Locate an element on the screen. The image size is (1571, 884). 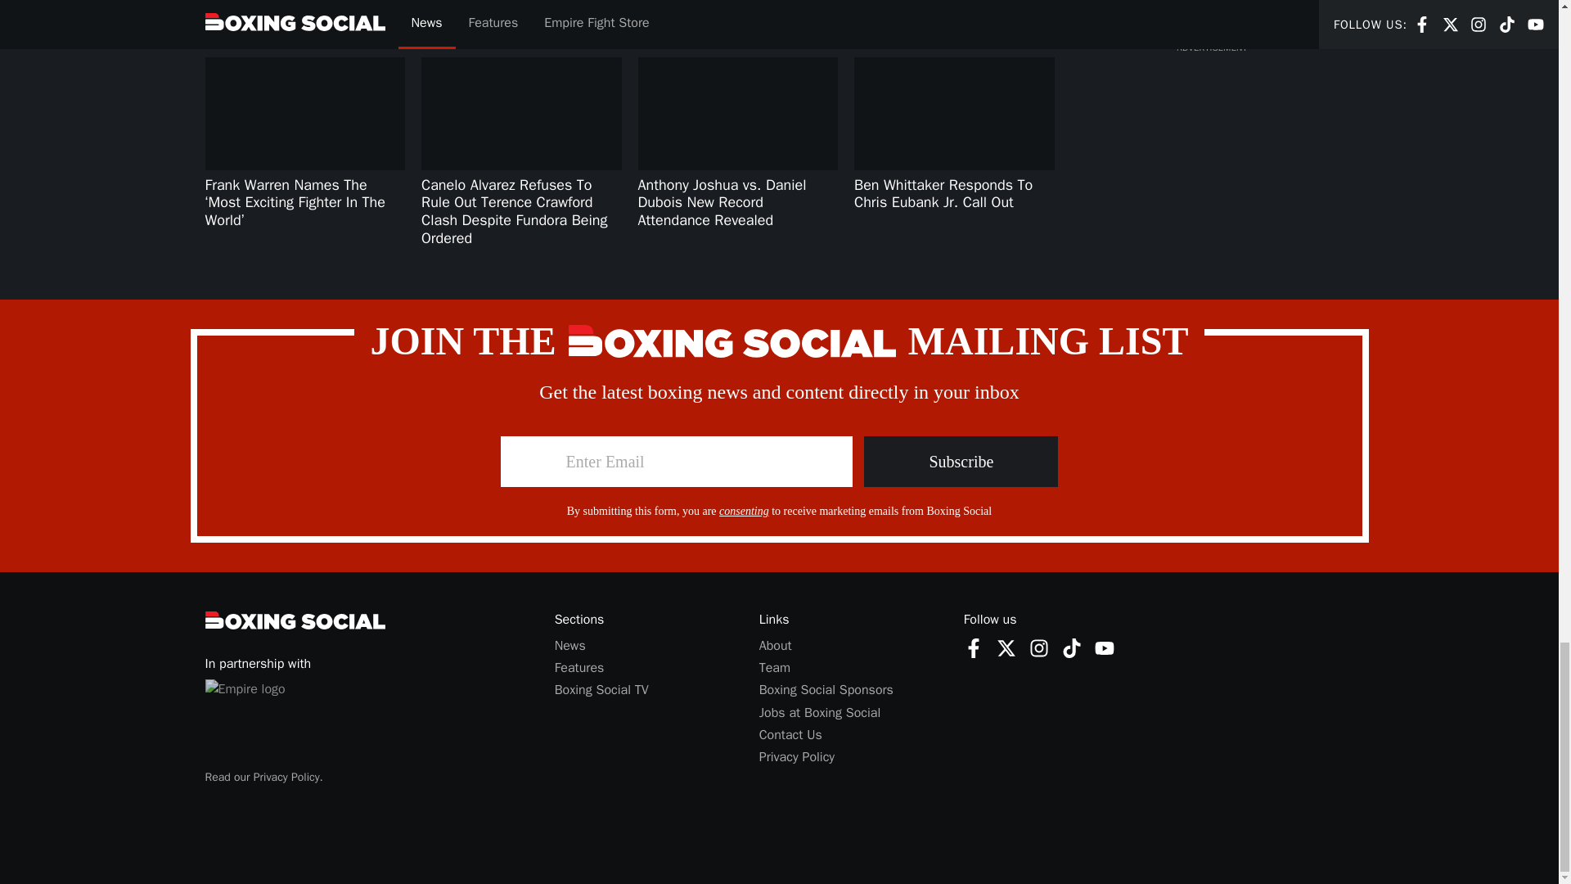
Boxing Social Sponsors is located at coordinates (974, 647).